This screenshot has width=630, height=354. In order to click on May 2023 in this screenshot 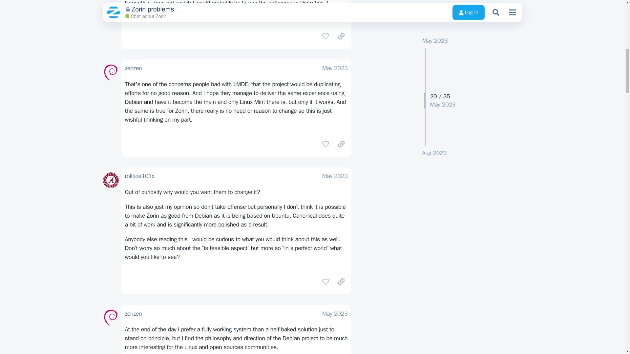, I will do `click(335, 68)`.